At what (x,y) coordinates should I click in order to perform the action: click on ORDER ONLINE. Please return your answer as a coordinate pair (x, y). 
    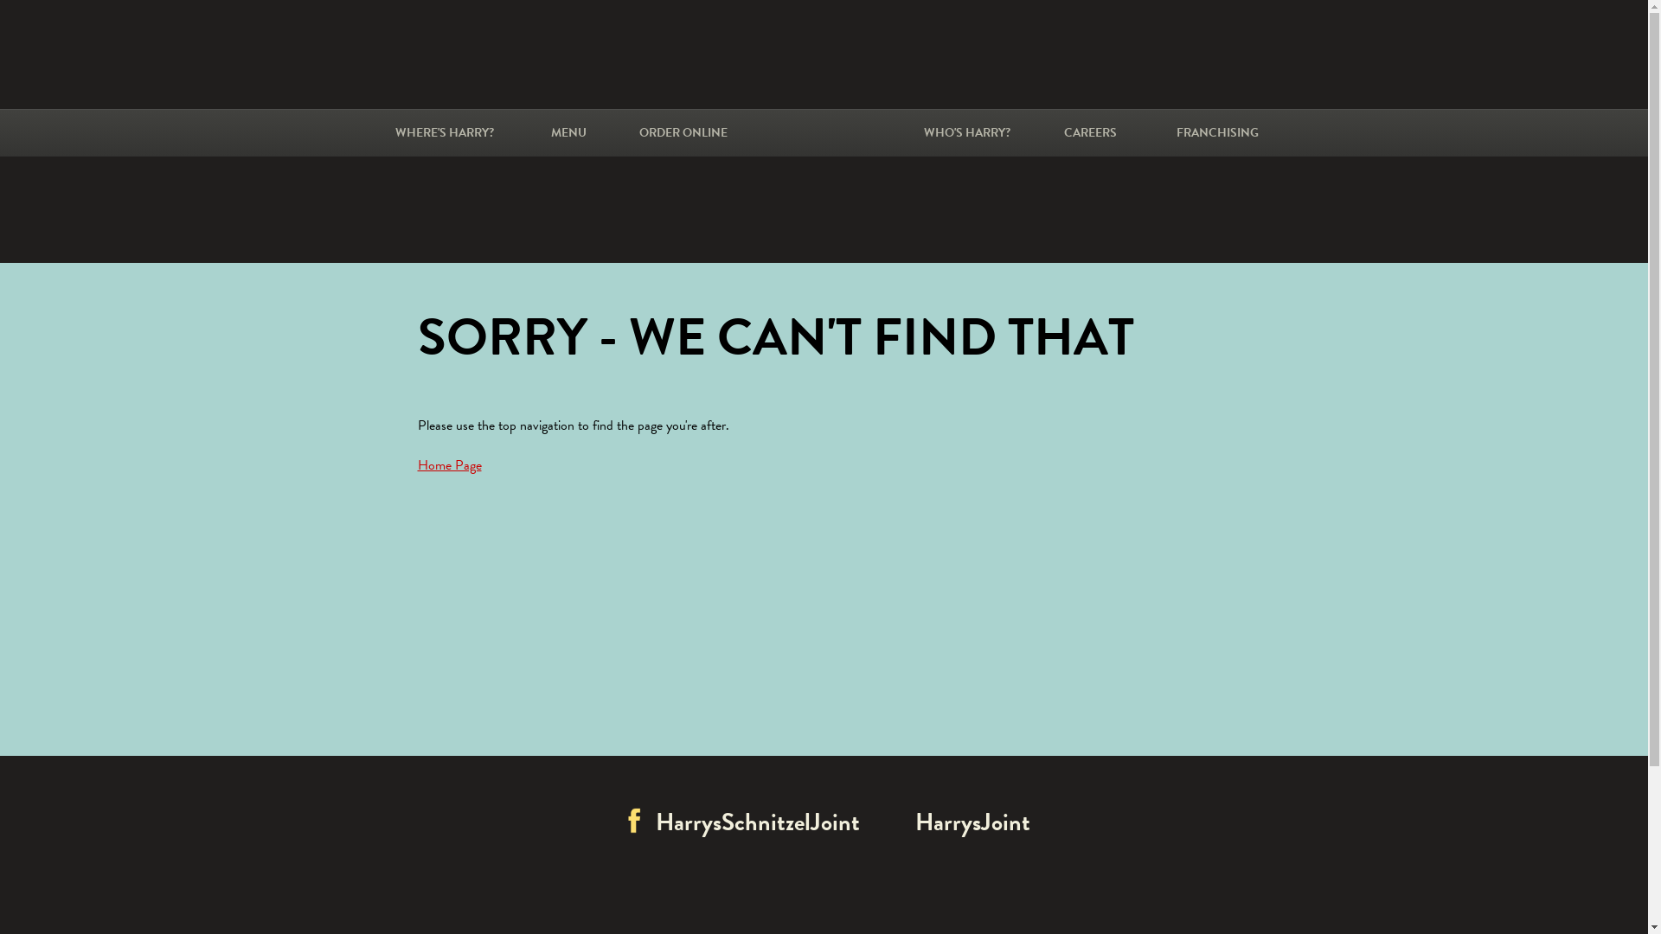
    Looking at the image, I should click on (683, 133).